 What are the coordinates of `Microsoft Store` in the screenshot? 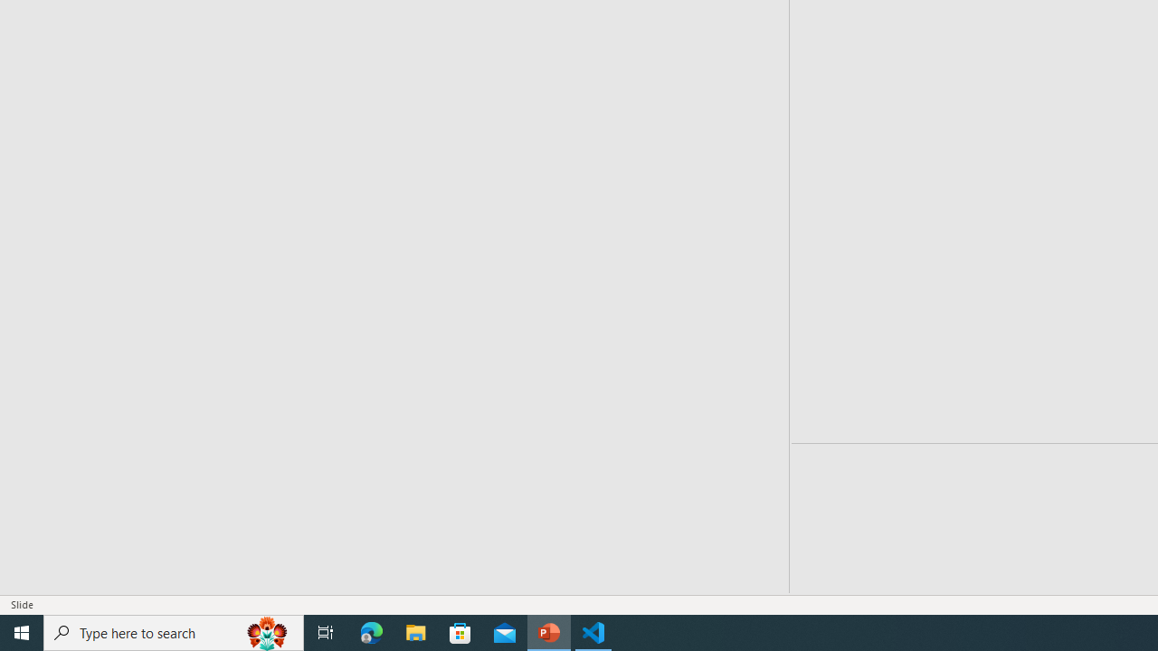 It's located at (460, 633).